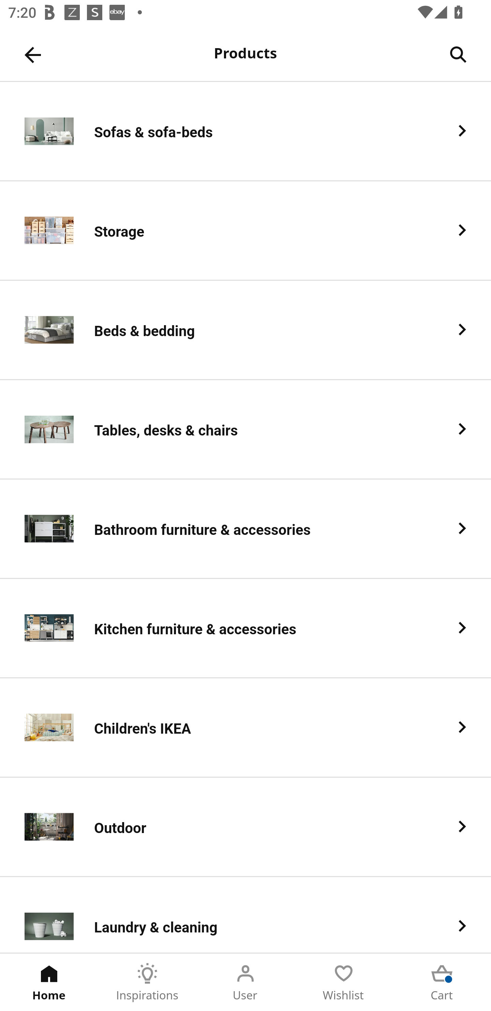  I want to click on Laundry & cleaning, so click(245, 915).